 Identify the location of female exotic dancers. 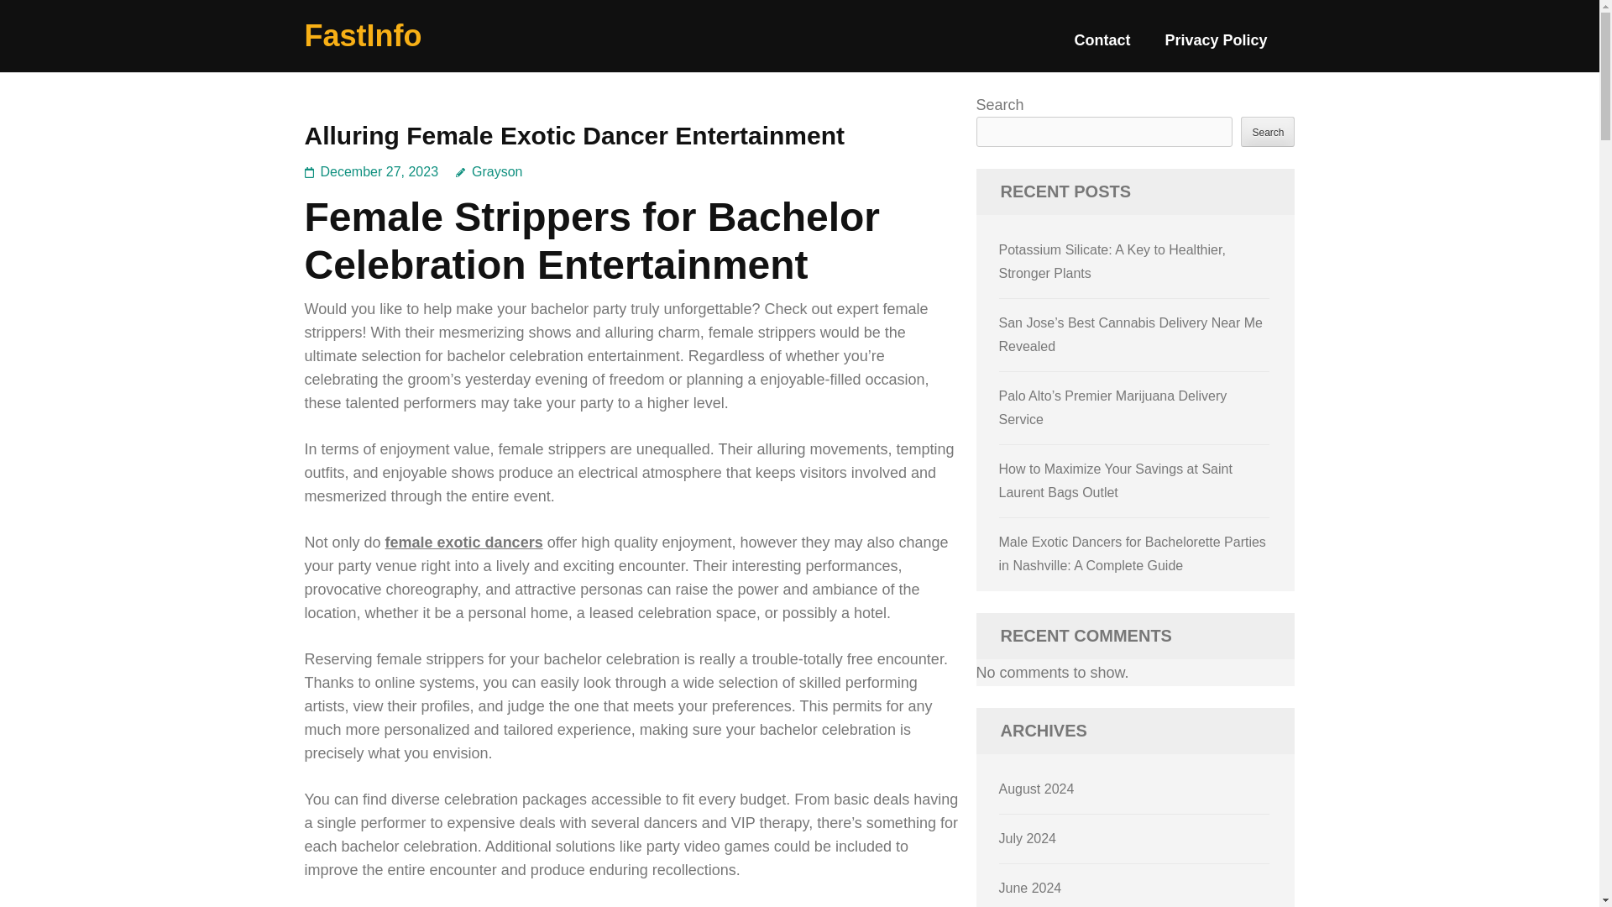
(463, 543).